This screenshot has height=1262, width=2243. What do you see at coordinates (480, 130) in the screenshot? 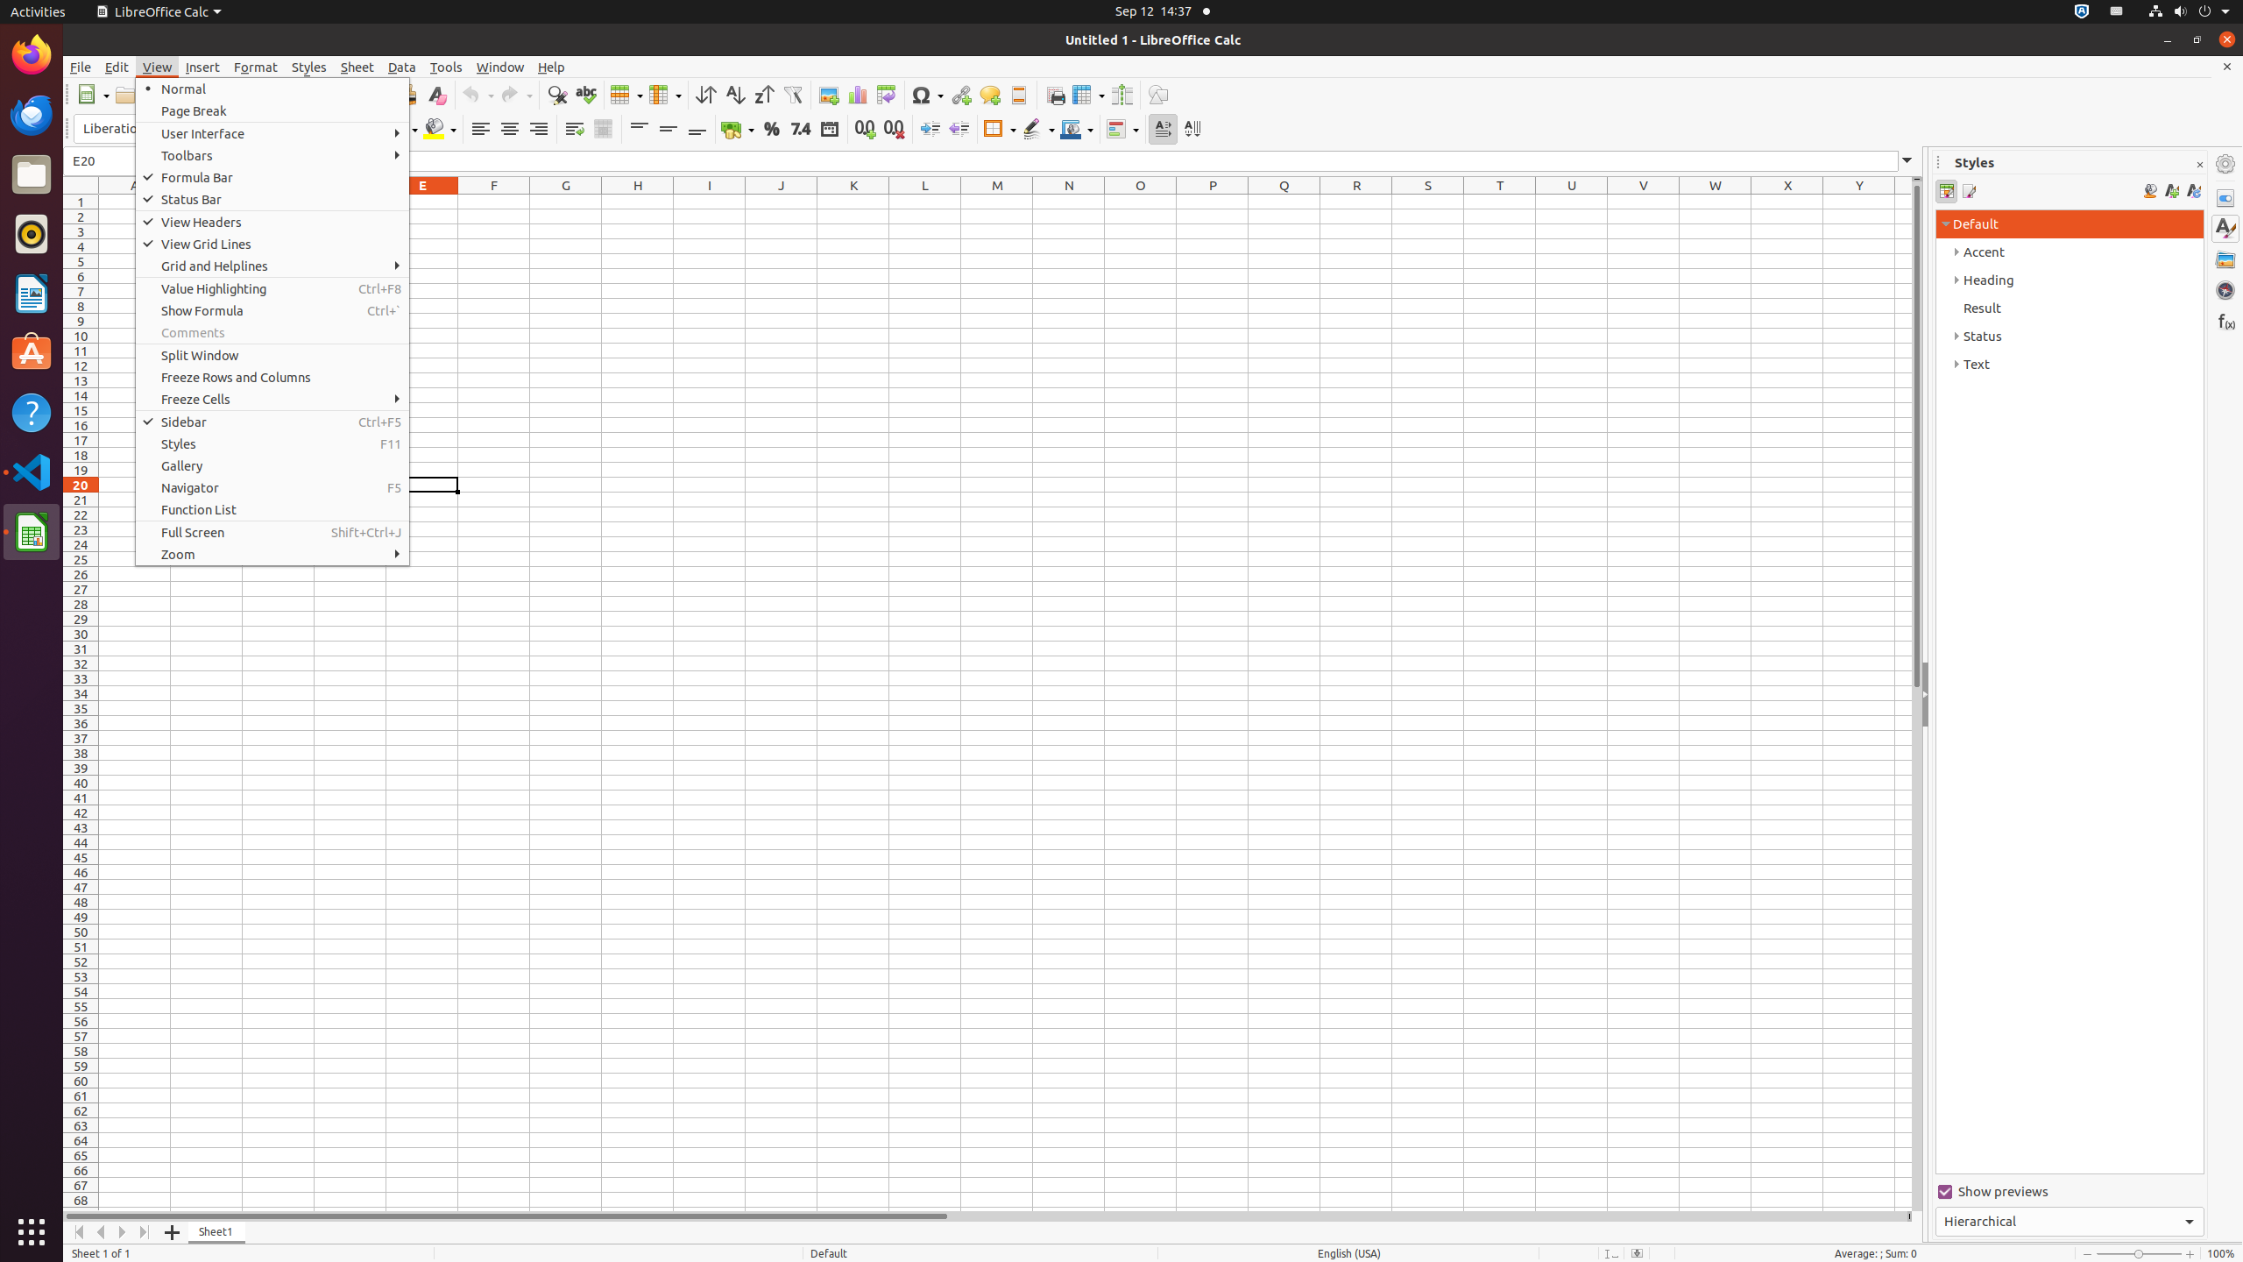
I see `Align Left` at bounding box center [480, 130].